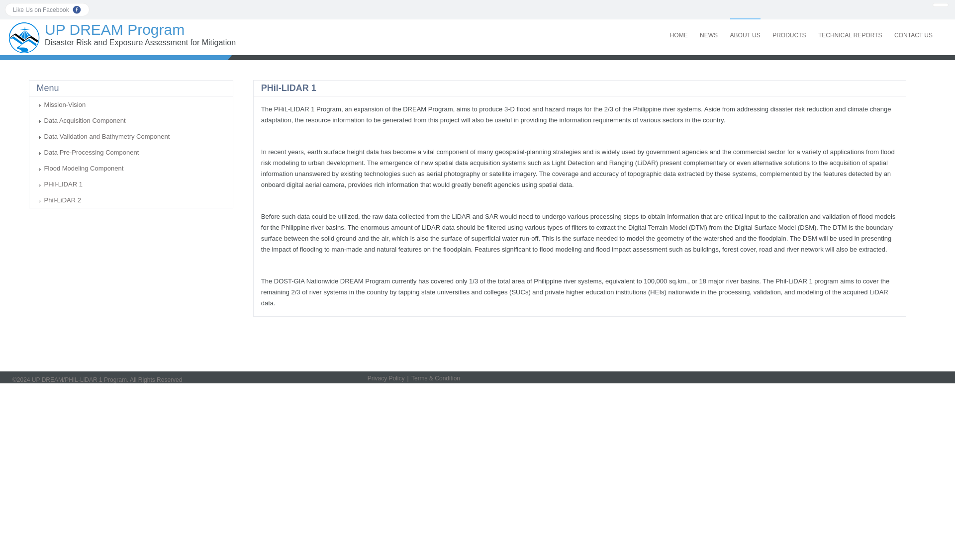  Describe the element at coordinates (81, 168) in the screenshot. I see `Go to the Flood Modeling Component page` at that location.